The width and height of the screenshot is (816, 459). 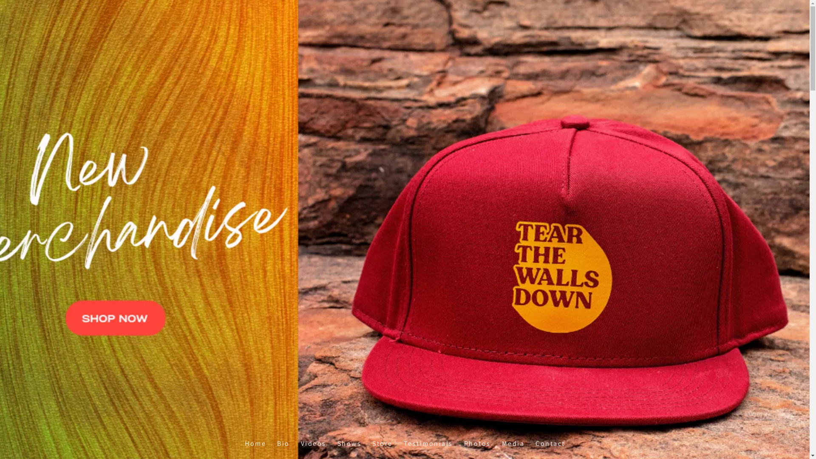 I want to click on Videos, so click(x=313, y=444).